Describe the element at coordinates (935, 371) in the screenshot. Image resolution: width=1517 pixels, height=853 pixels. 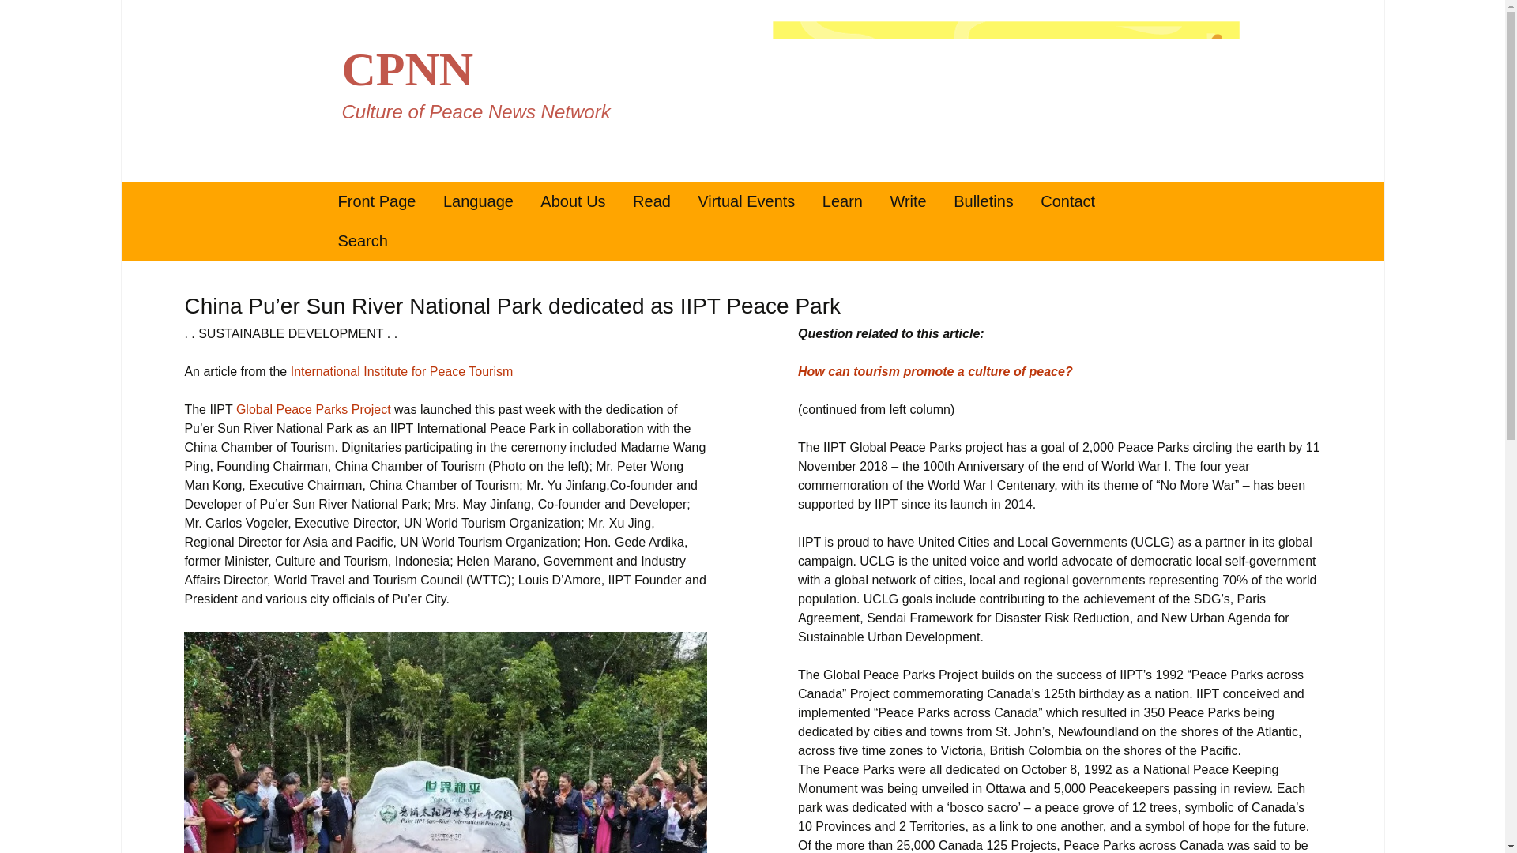
I see `How can tourism promote a culture of peace?` at that location.